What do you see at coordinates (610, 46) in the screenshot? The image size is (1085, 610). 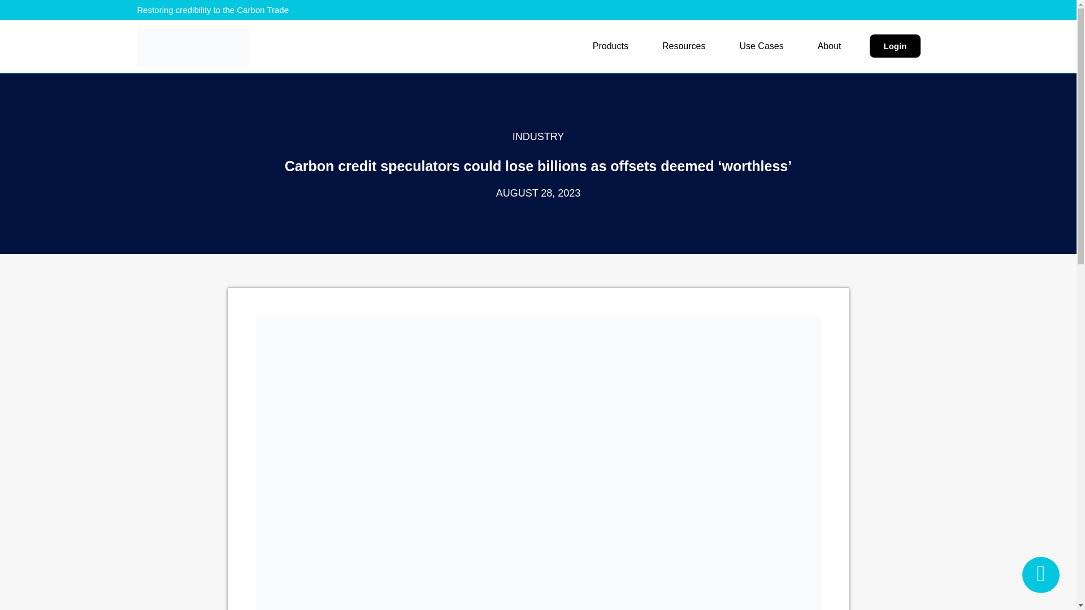 I see `Products` at bounding box center [610, 46].